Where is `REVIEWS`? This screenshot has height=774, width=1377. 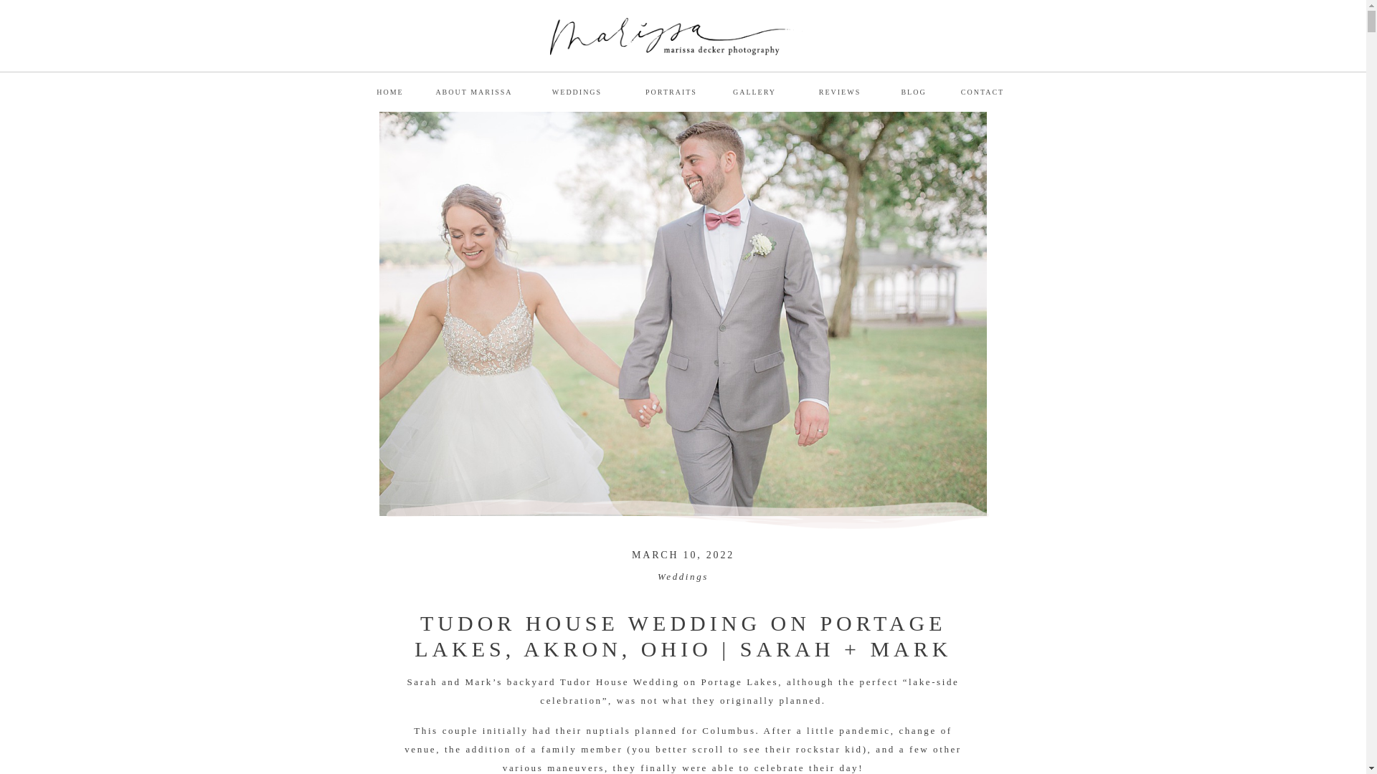 REVIEWS is located at coordinates (839, 90).